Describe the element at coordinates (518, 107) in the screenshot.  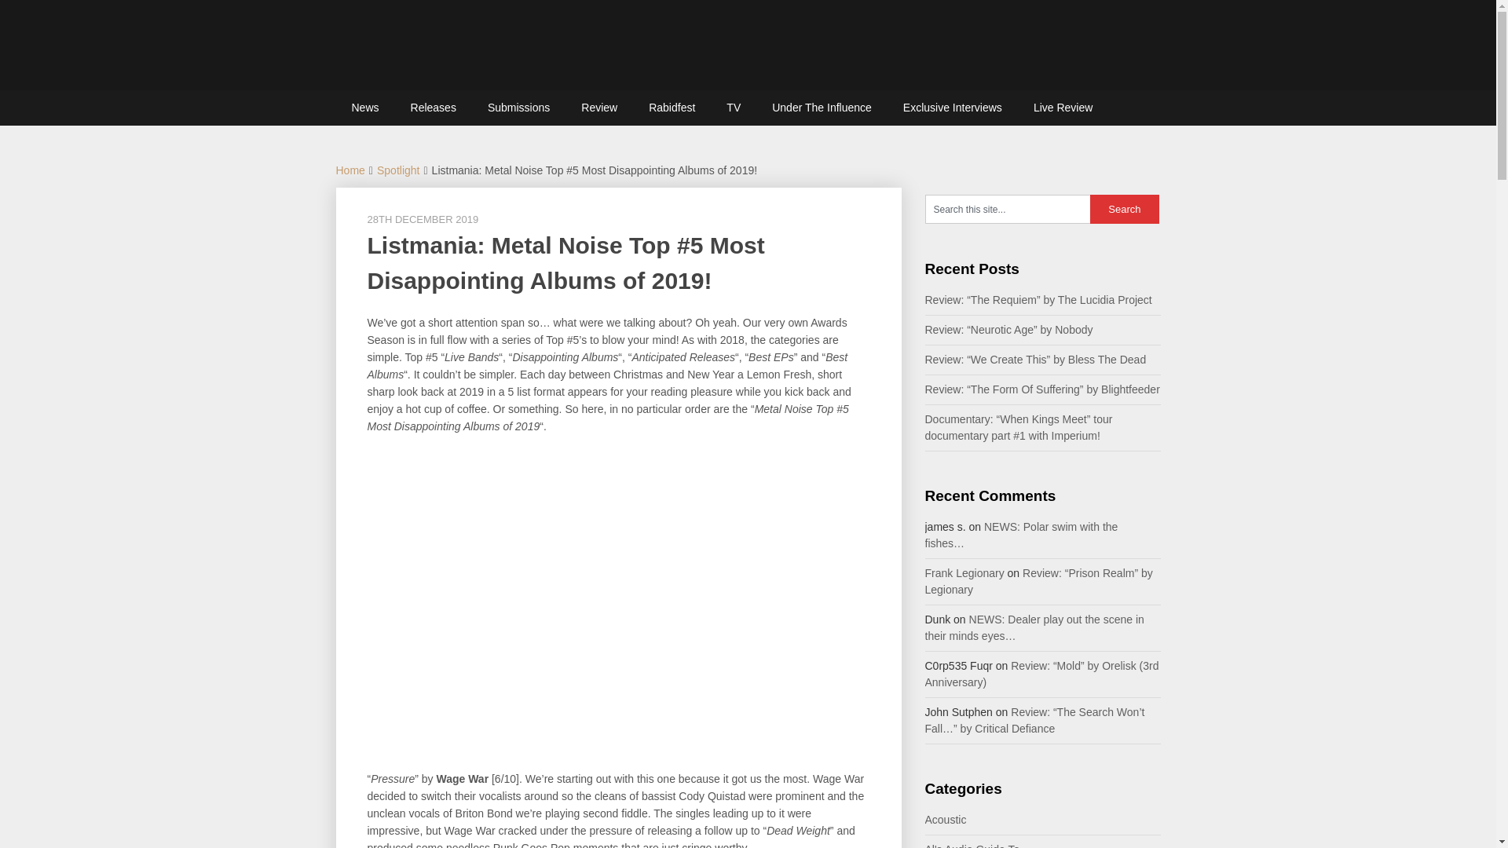
I see `Submissions` at that location.